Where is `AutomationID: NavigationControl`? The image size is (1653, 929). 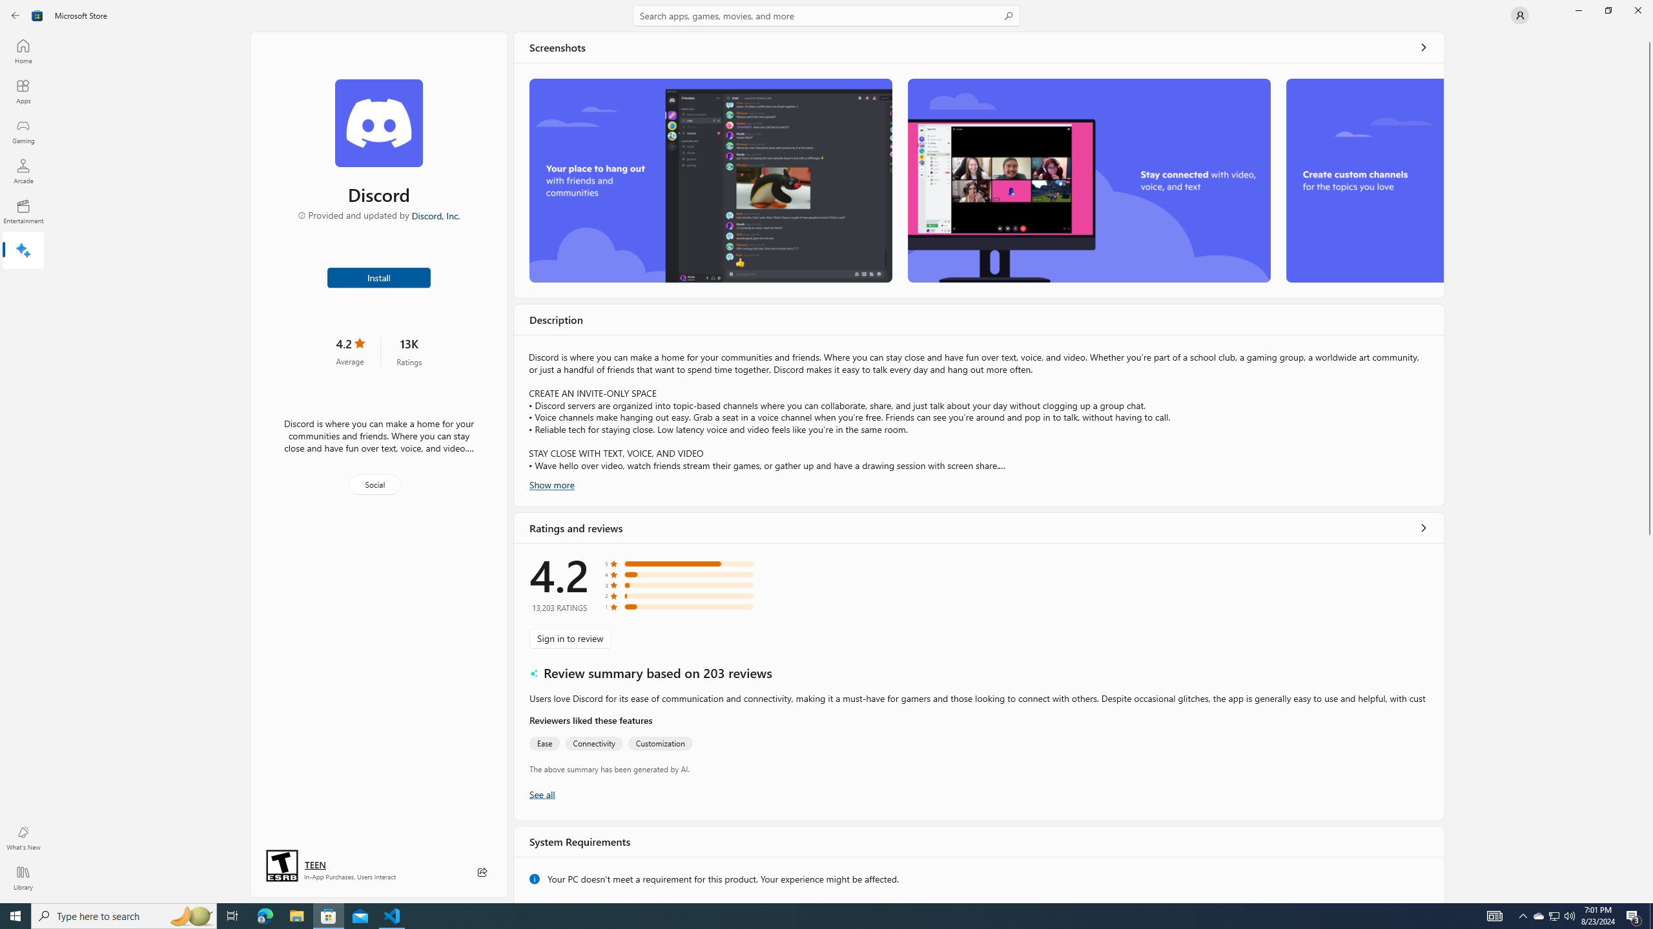 AutomationID: NavigationControl is located at coordinates (826, 452).